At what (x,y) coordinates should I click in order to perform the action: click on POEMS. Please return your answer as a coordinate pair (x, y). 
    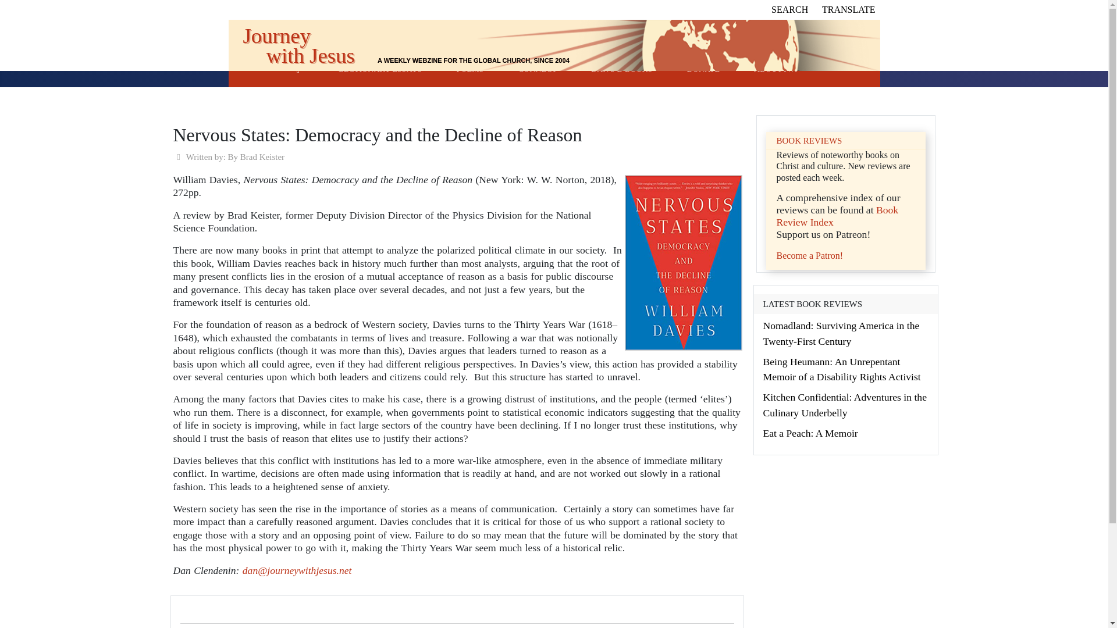
    Looking at the image, I should click on (470, 69).